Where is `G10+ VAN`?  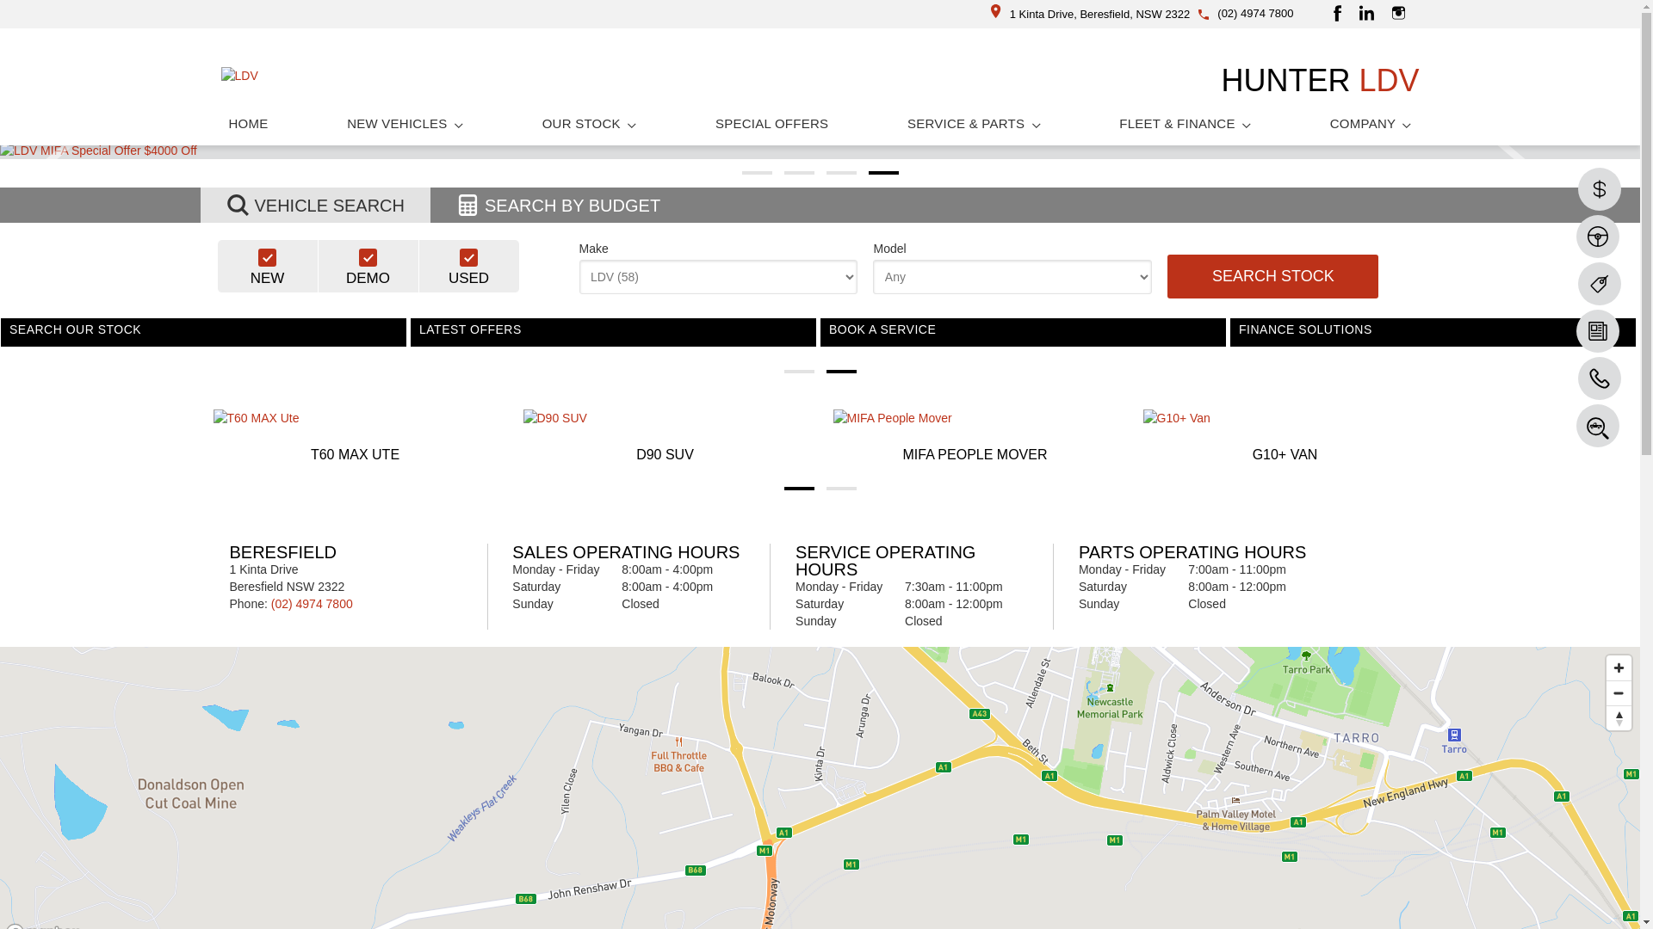 G10+ VAN is located at coordinates (1285, 438).